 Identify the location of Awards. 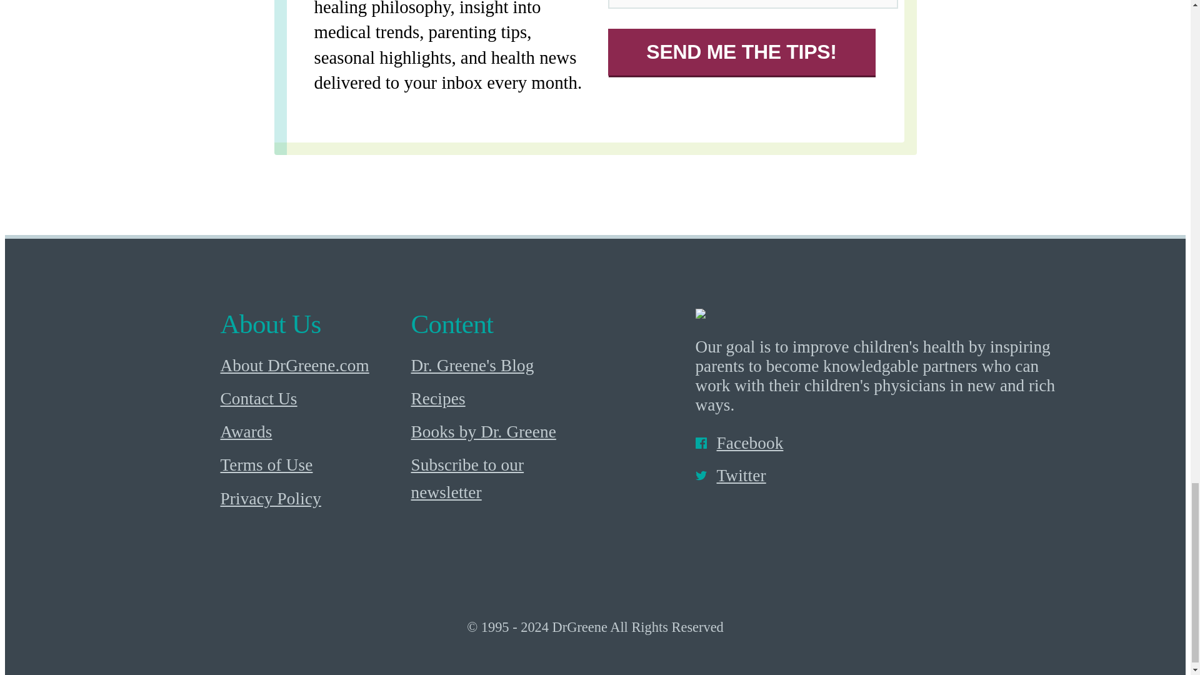
(312, 432).